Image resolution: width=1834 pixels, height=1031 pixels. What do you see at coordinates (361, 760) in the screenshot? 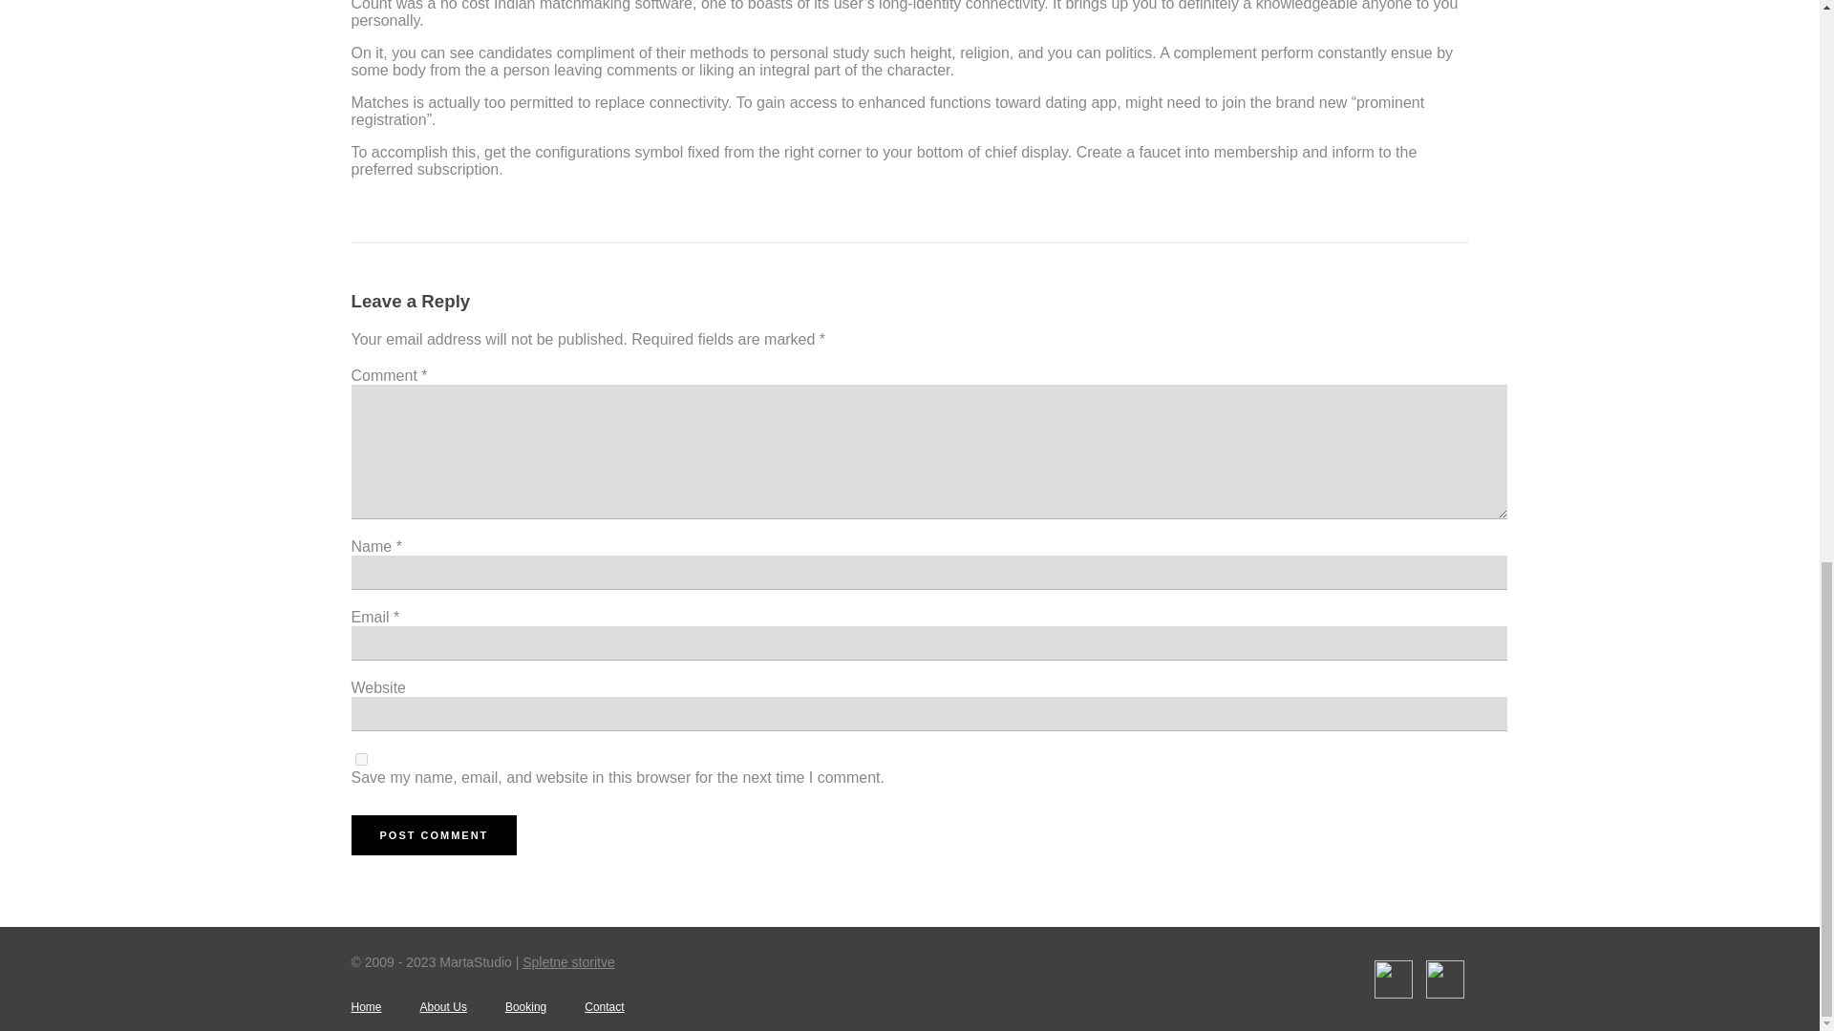
I see `yes` at bounding box center [361, 760].